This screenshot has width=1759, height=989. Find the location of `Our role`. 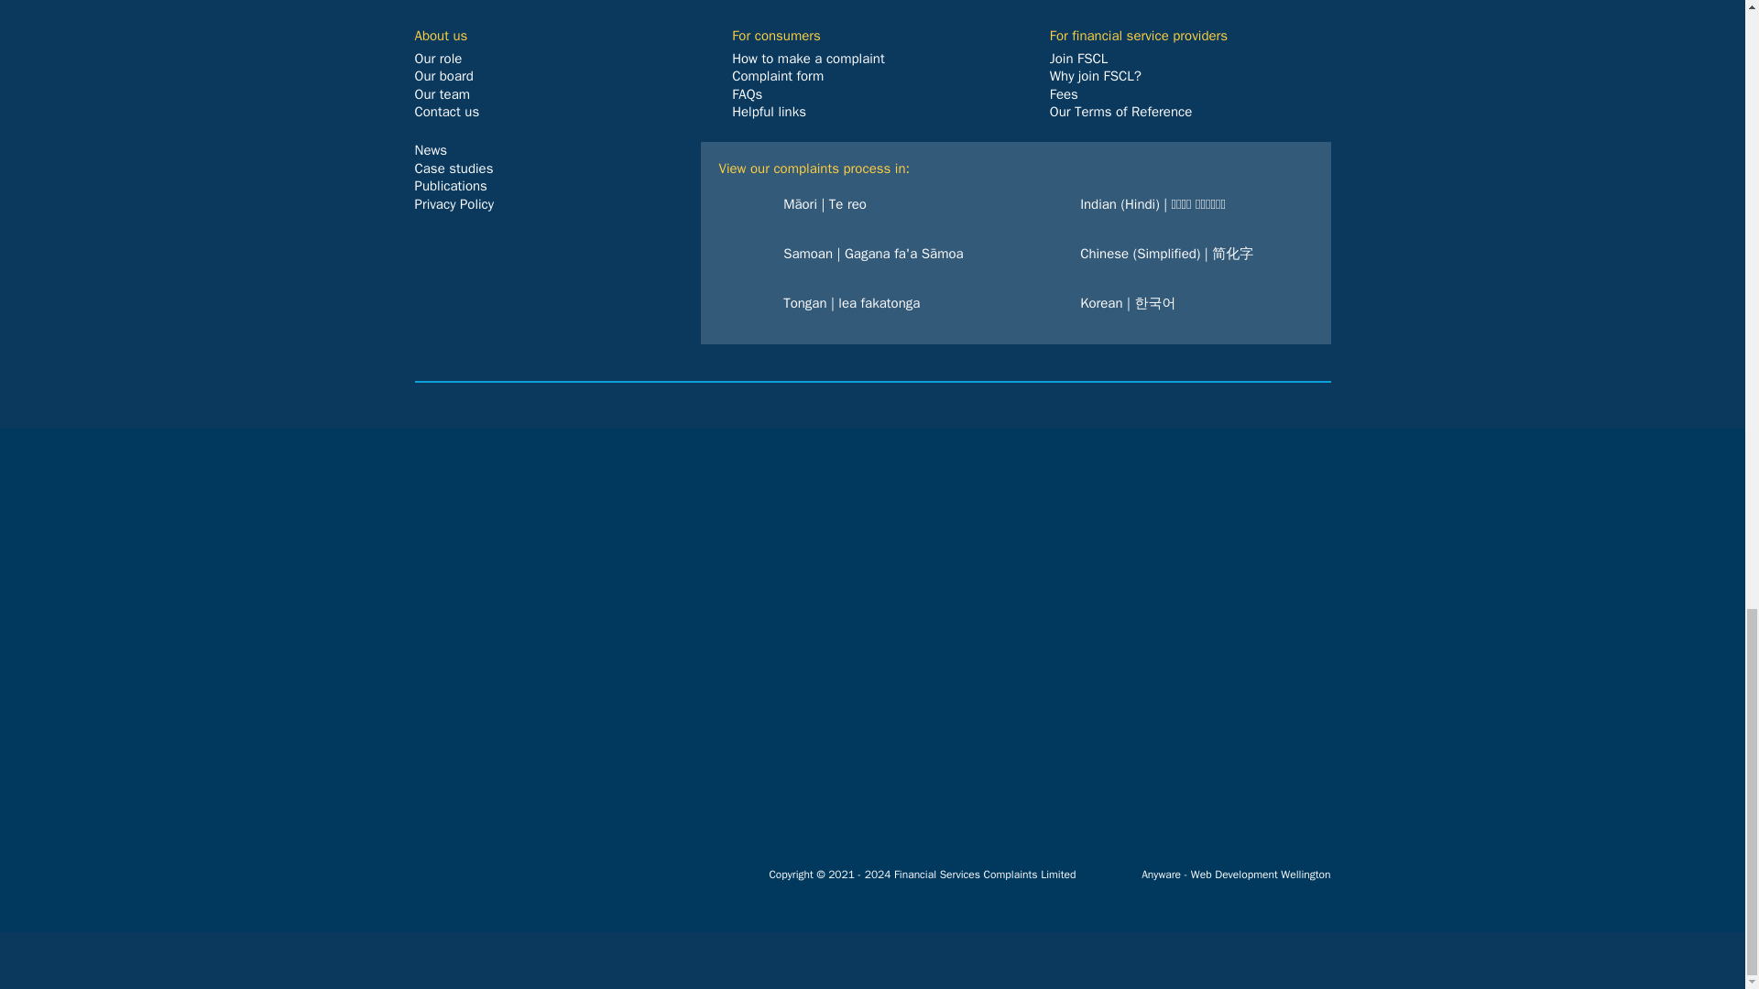

Our role is located at coordinates (437, 59).